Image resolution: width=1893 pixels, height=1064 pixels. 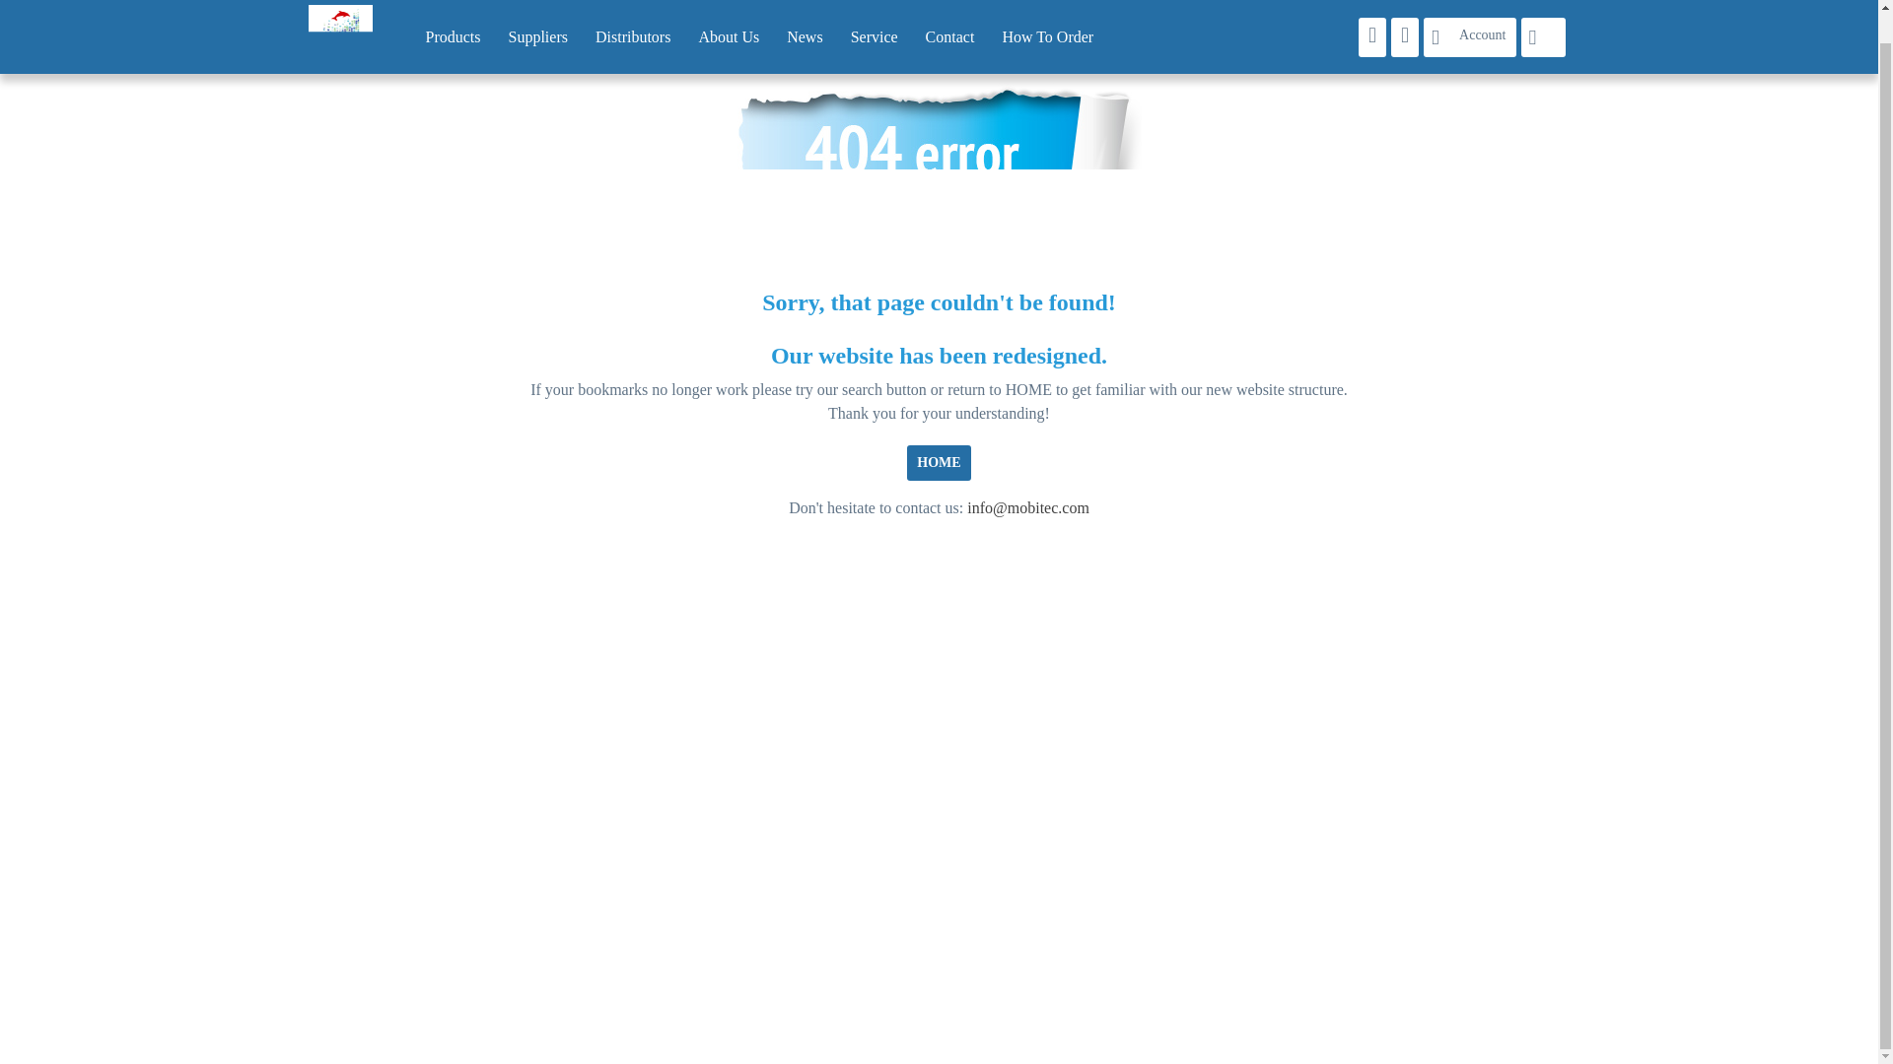 What do you see at coordinates (874, 11) in the screenshot?
I see `Service` at bounding box center [874, 11].